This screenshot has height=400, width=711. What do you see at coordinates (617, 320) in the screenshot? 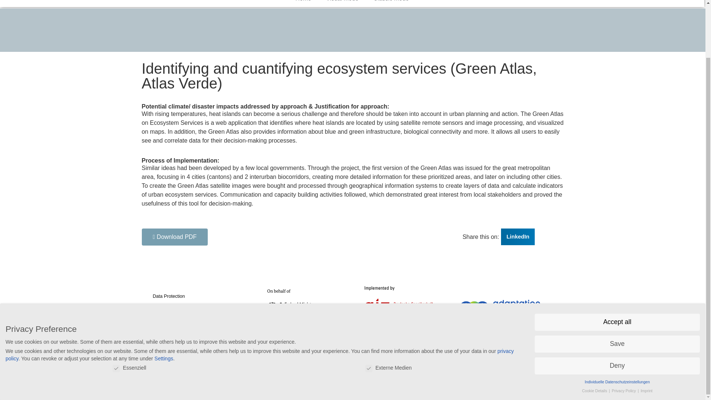
I see `Individuelle Datenschutzeinstellungen` at bounding box center [617, 320].